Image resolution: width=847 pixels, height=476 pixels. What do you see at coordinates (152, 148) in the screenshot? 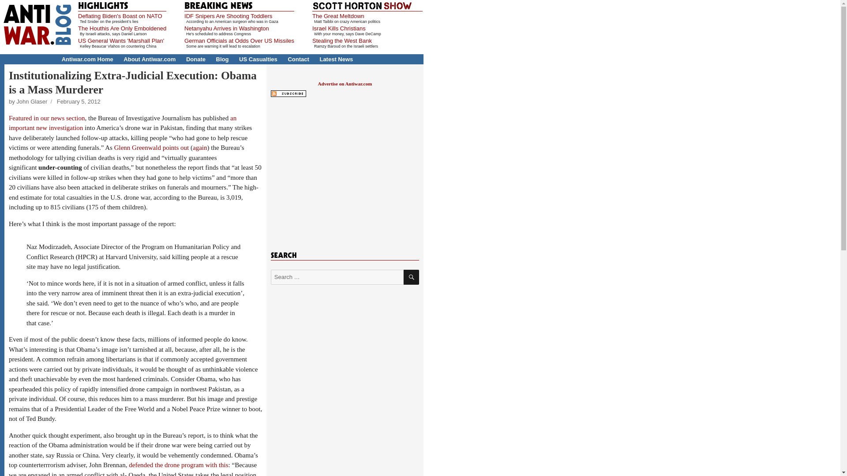
I see `Glenn Greenwald points out` at bounding box center [152, 148].